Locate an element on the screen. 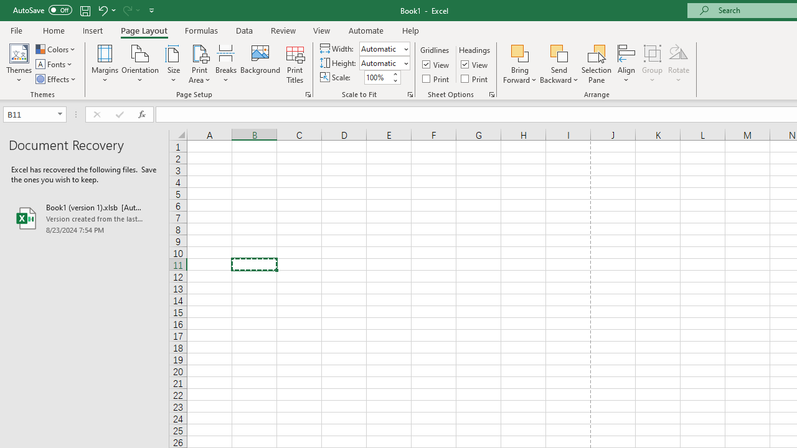 The height and width of the screenshot is (448, 797). Margins is located at coordinates (105, 63).